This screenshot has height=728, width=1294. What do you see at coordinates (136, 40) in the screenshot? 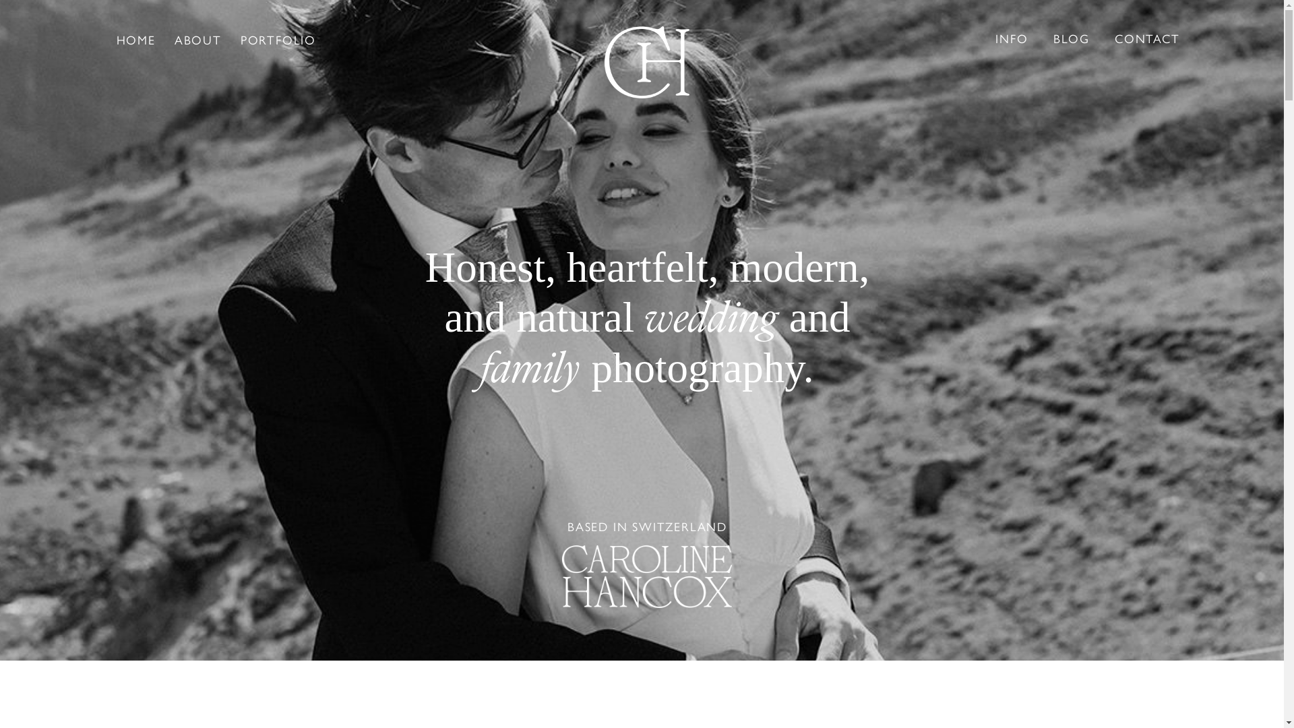
I see `HOME` at bounding box center [136, 40].